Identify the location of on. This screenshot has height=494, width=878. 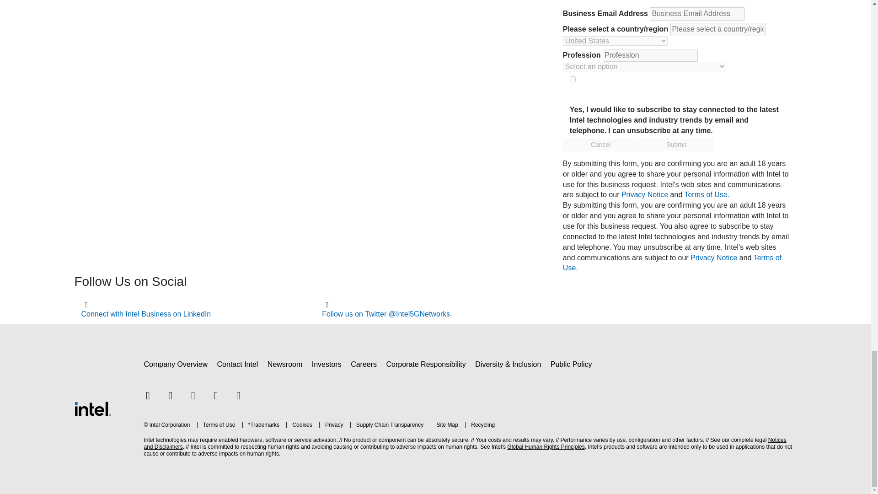
(573, 80).